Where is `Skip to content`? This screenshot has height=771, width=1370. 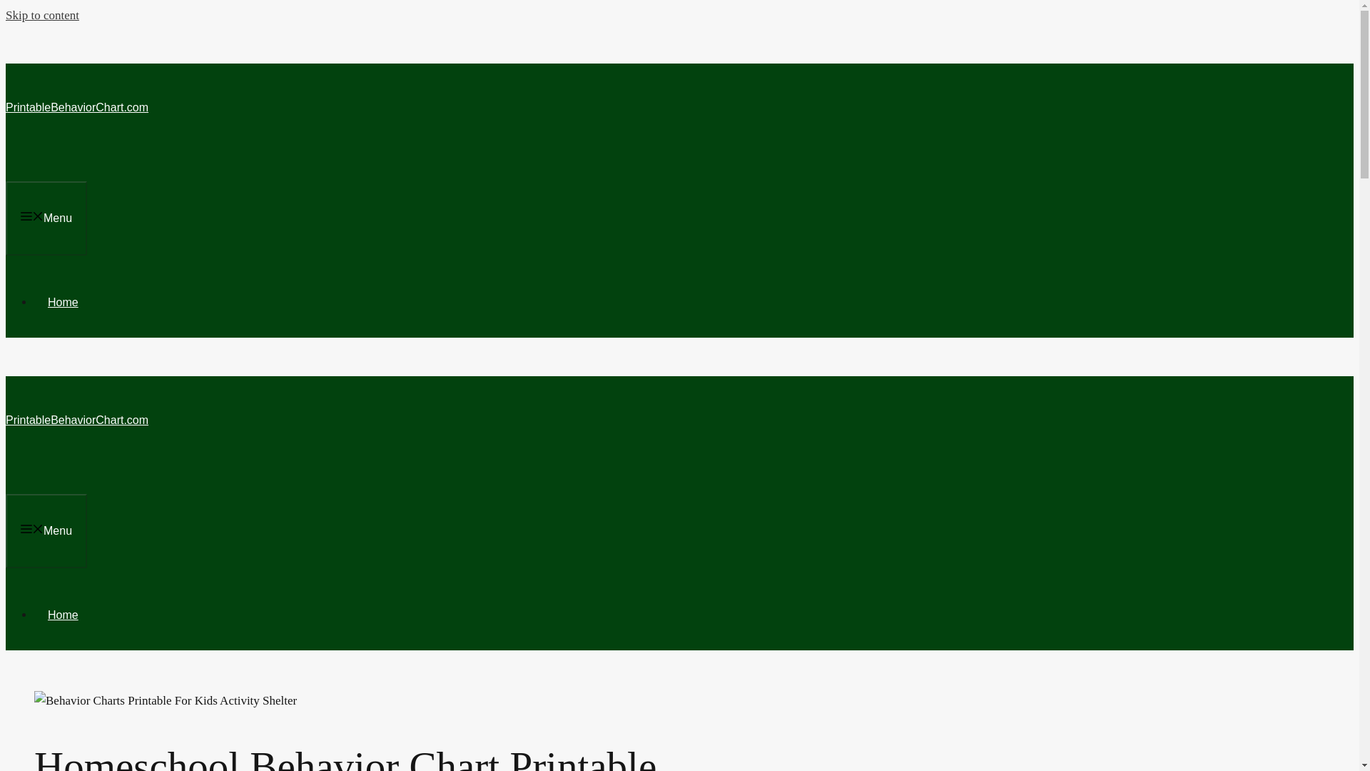 Skip to content is located at coordinates (42, 15).